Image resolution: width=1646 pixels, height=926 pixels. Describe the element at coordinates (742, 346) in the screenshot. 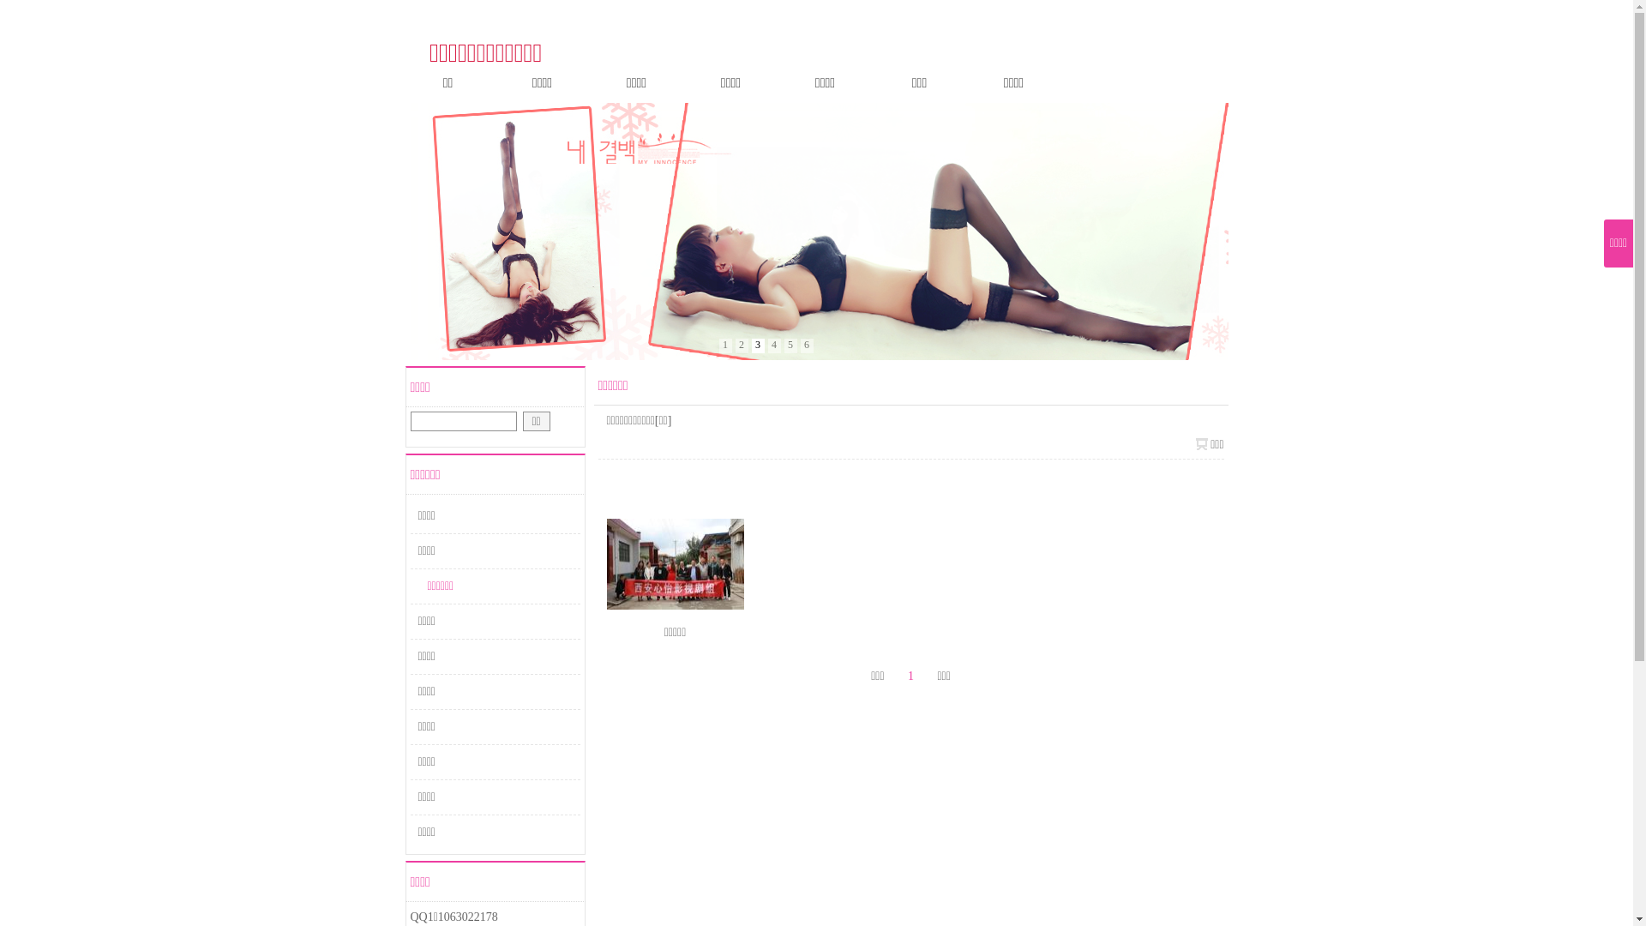

I see `2` at that location.